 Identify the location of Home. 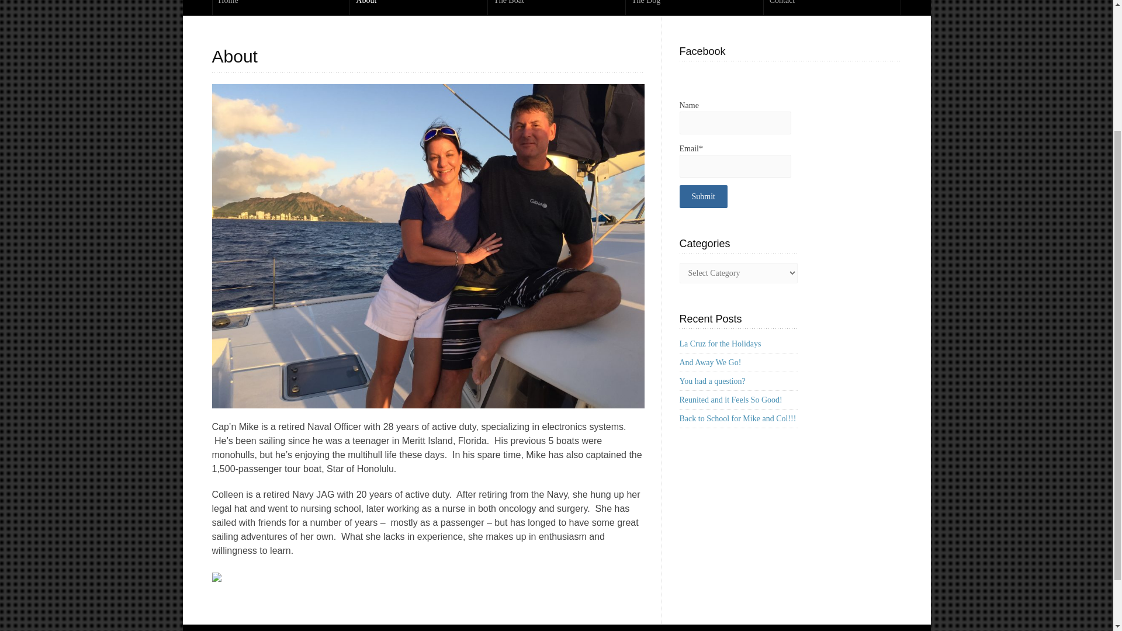
(282, 7).